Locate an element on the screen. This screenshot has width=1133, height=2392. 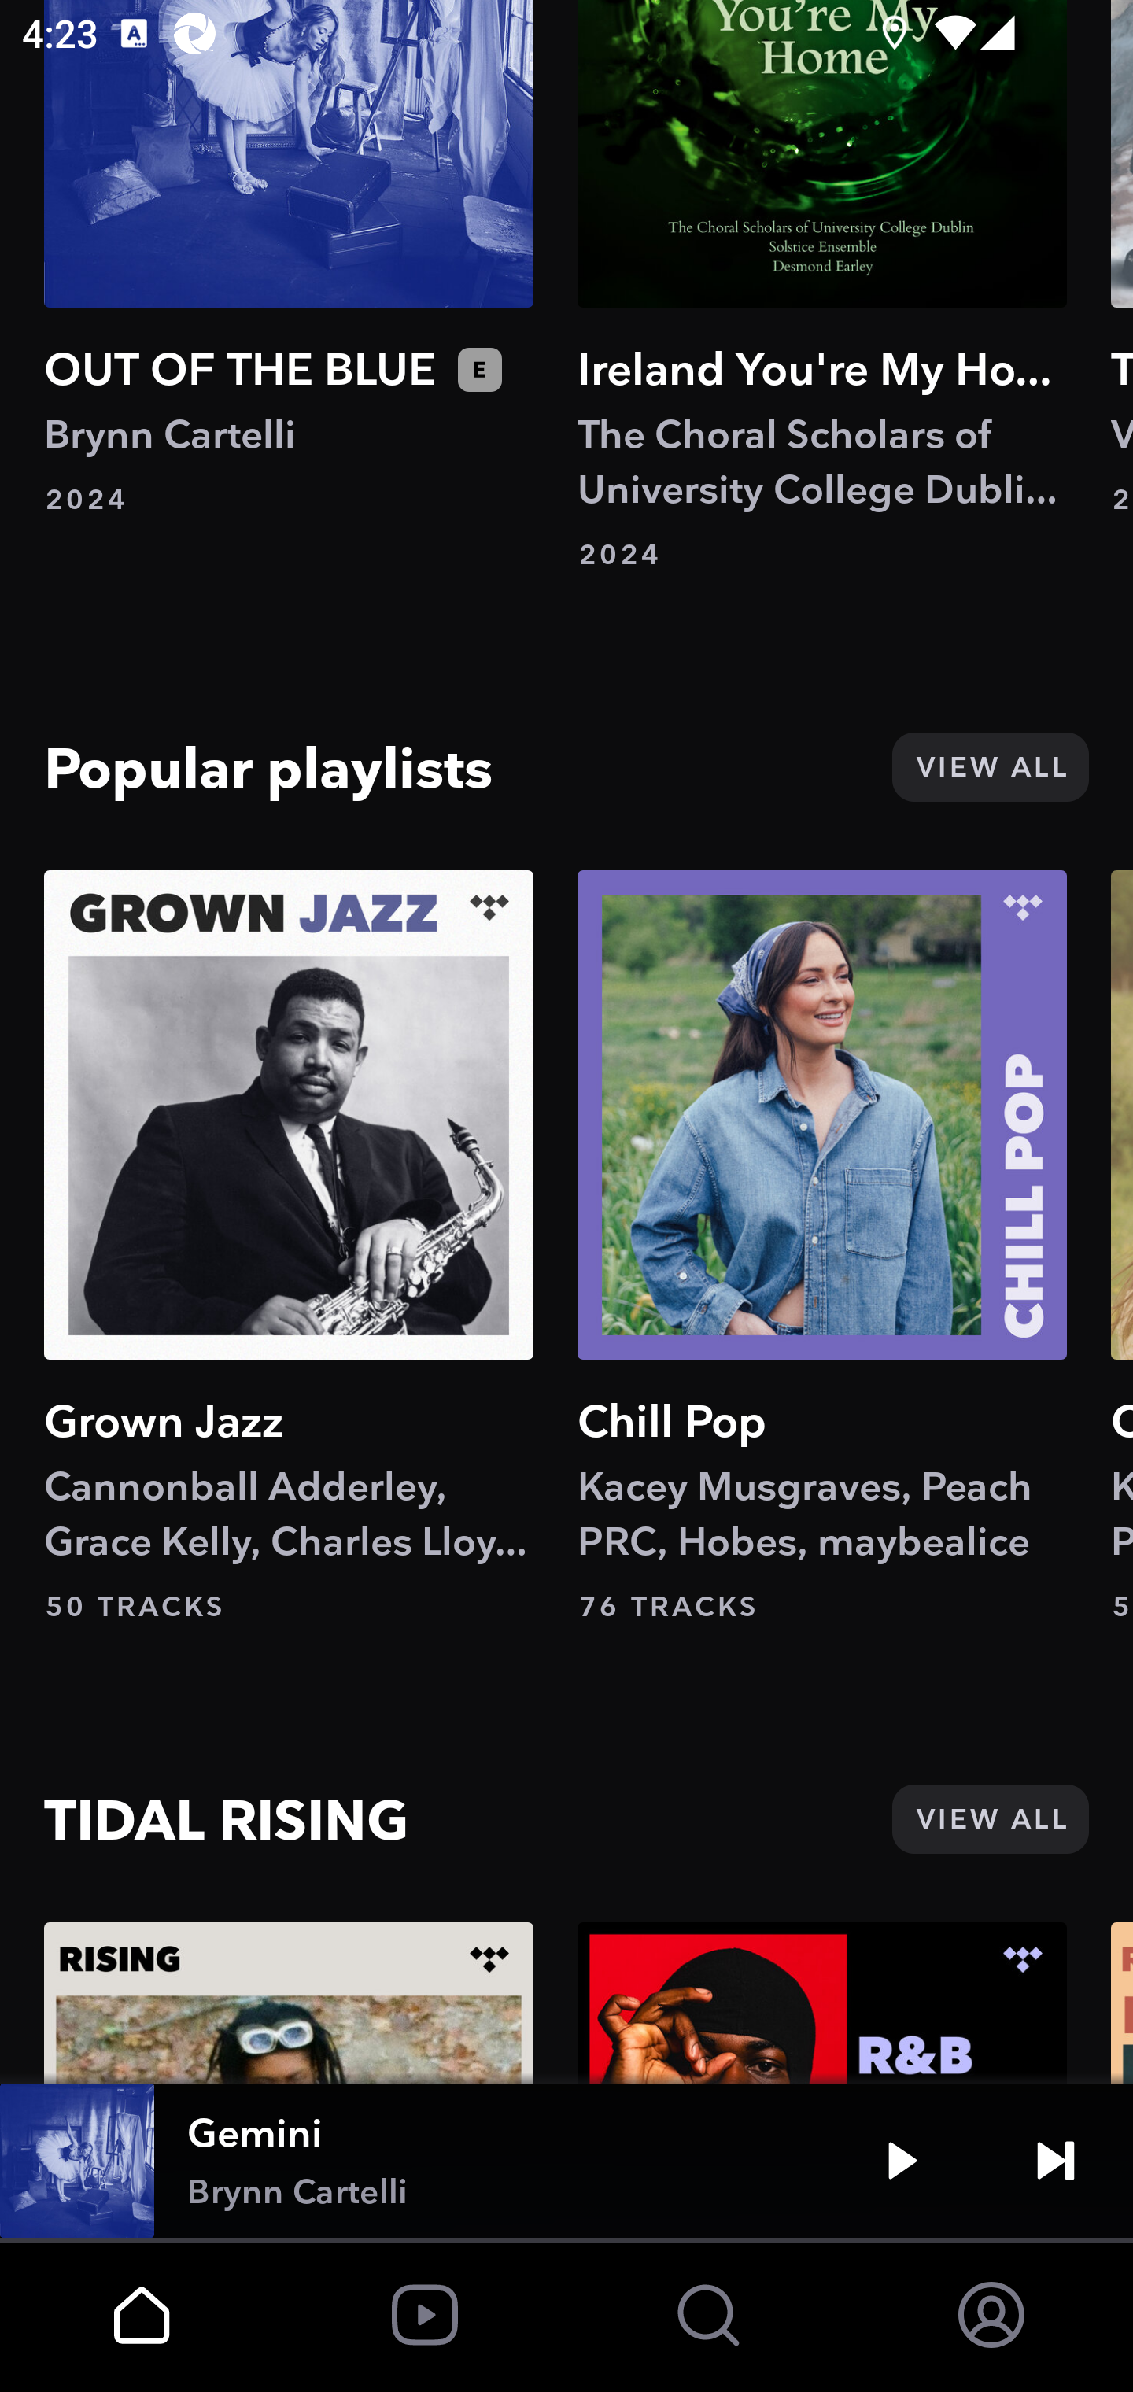
VIEW ALL is located at coordinates (990, 766).